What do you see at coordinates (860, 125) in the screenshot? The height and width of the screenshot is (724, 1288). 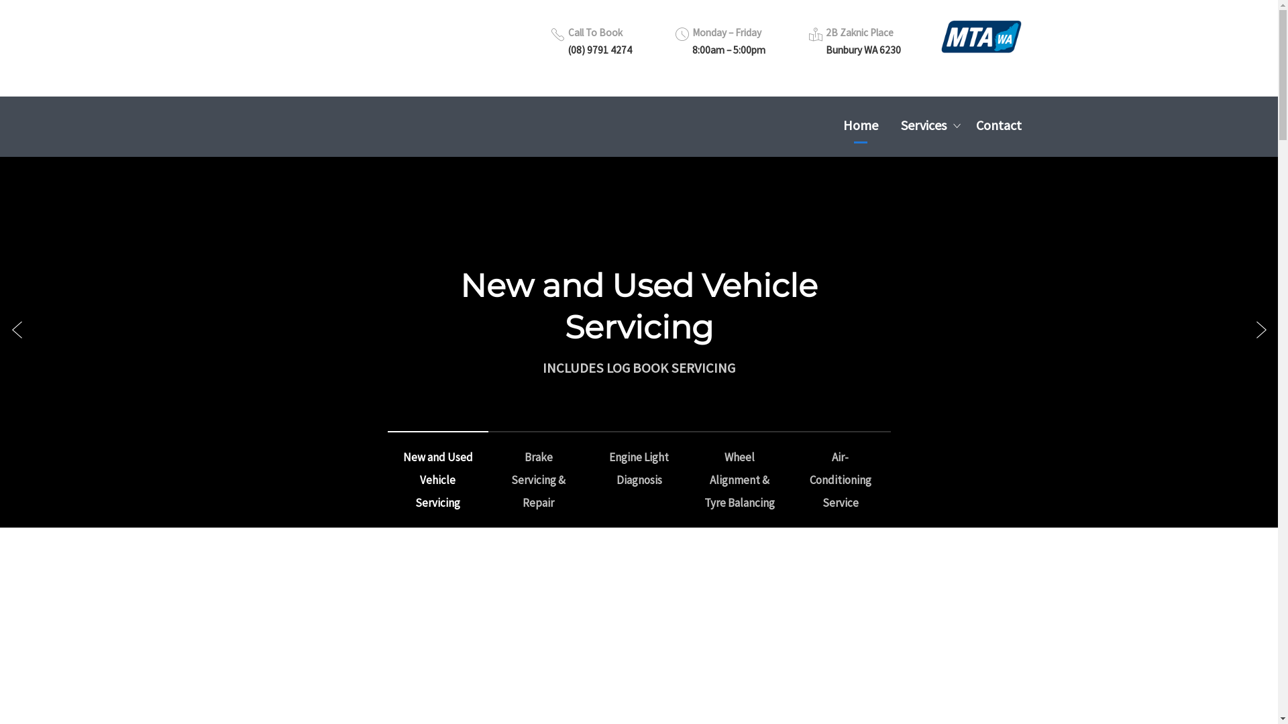 I see `Home` at bounding box center [860, 125].